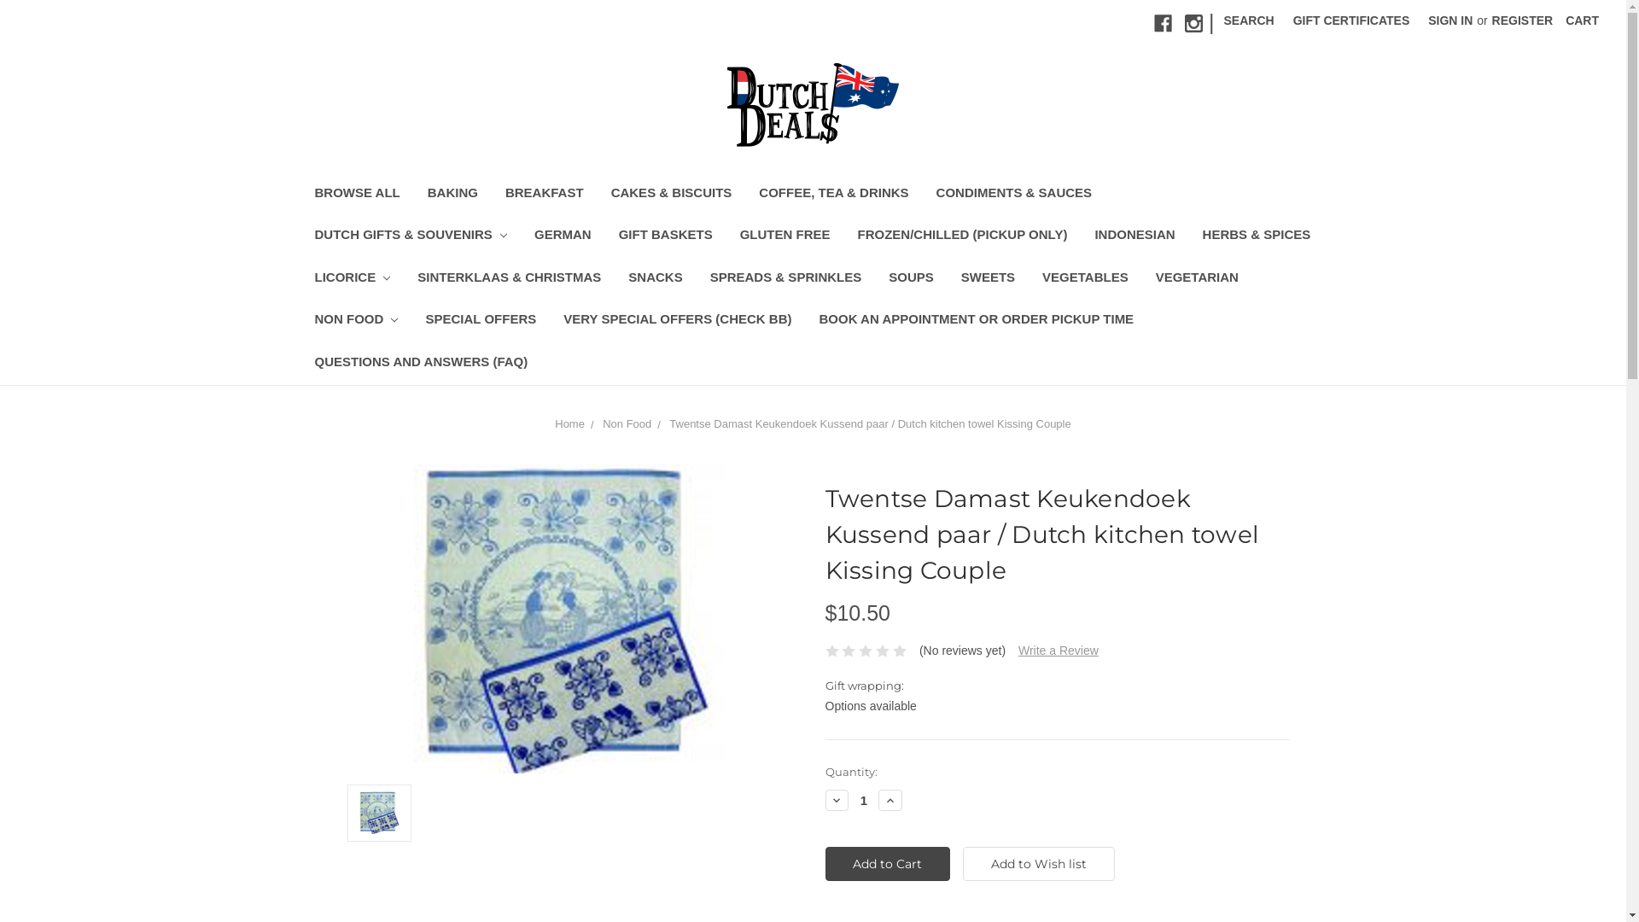 Image resolution: width=1639 pixels, height=922 pixels. Describe the element at coordinates (672, 195) in the screenshot. I see `CAKES & BISCUITS` at that location.